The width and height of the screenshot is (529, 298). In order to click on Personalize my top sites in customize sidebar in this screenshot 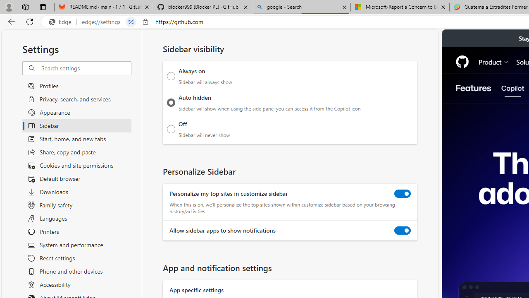, I will do `click(403, 194)`.